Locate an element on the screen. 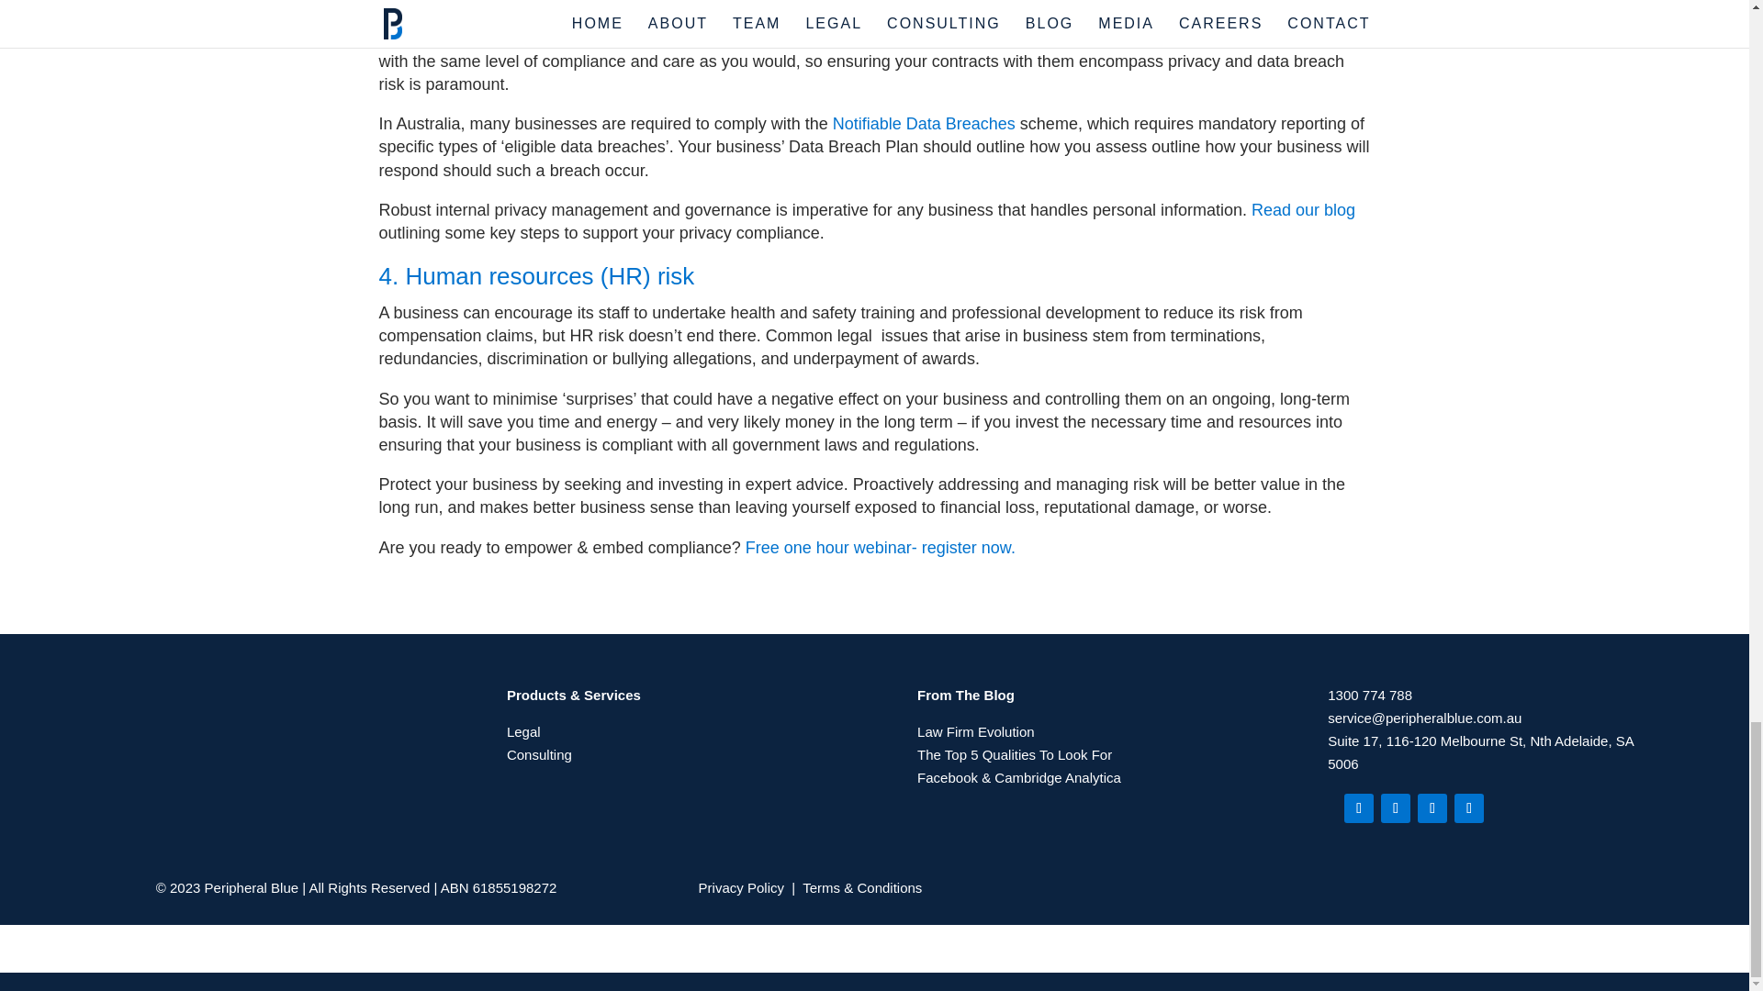 The height and width of the screenshot is (991, 1763). The Top 5 Qualities To Look For is located at coordinates (1014, 754).